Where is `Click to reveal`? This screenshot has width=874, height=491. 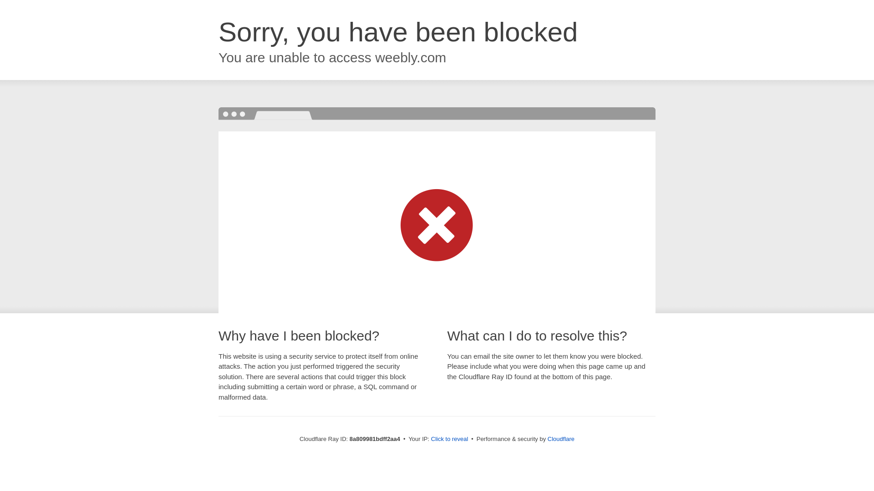
Click to reveal is located at coordinates (450, 439).